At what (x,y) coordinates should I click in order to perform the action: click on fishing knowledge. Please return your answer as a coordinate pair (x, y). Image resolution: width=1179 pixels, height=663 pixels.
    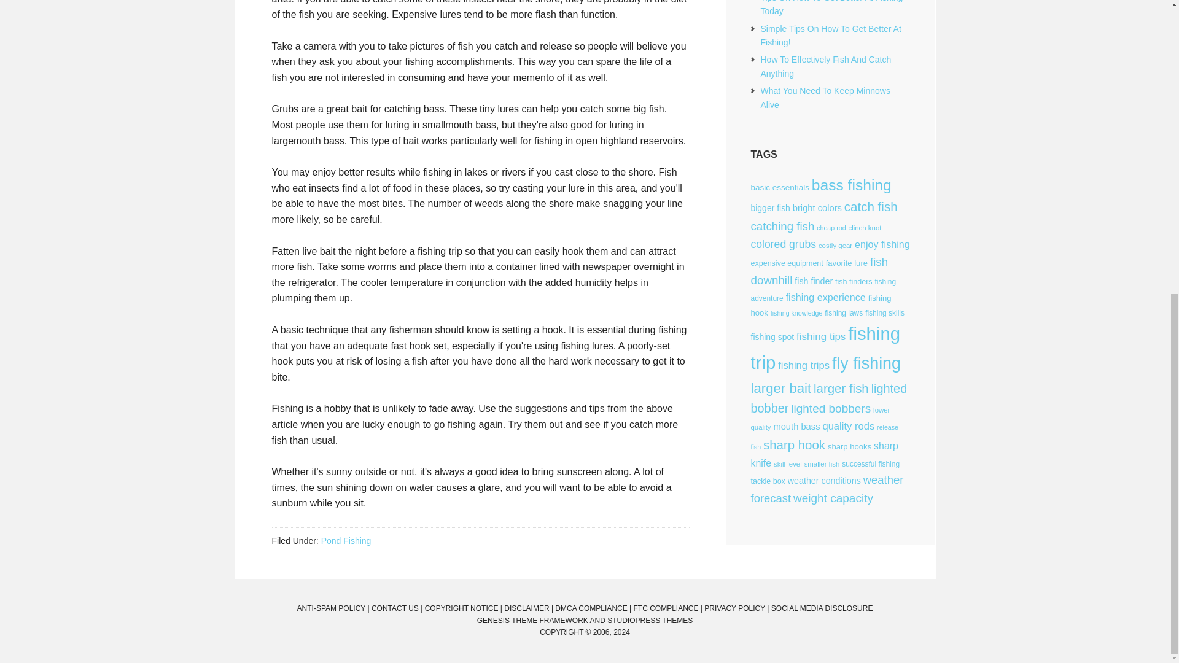
    Looking at the image, I should click on (797, 313).